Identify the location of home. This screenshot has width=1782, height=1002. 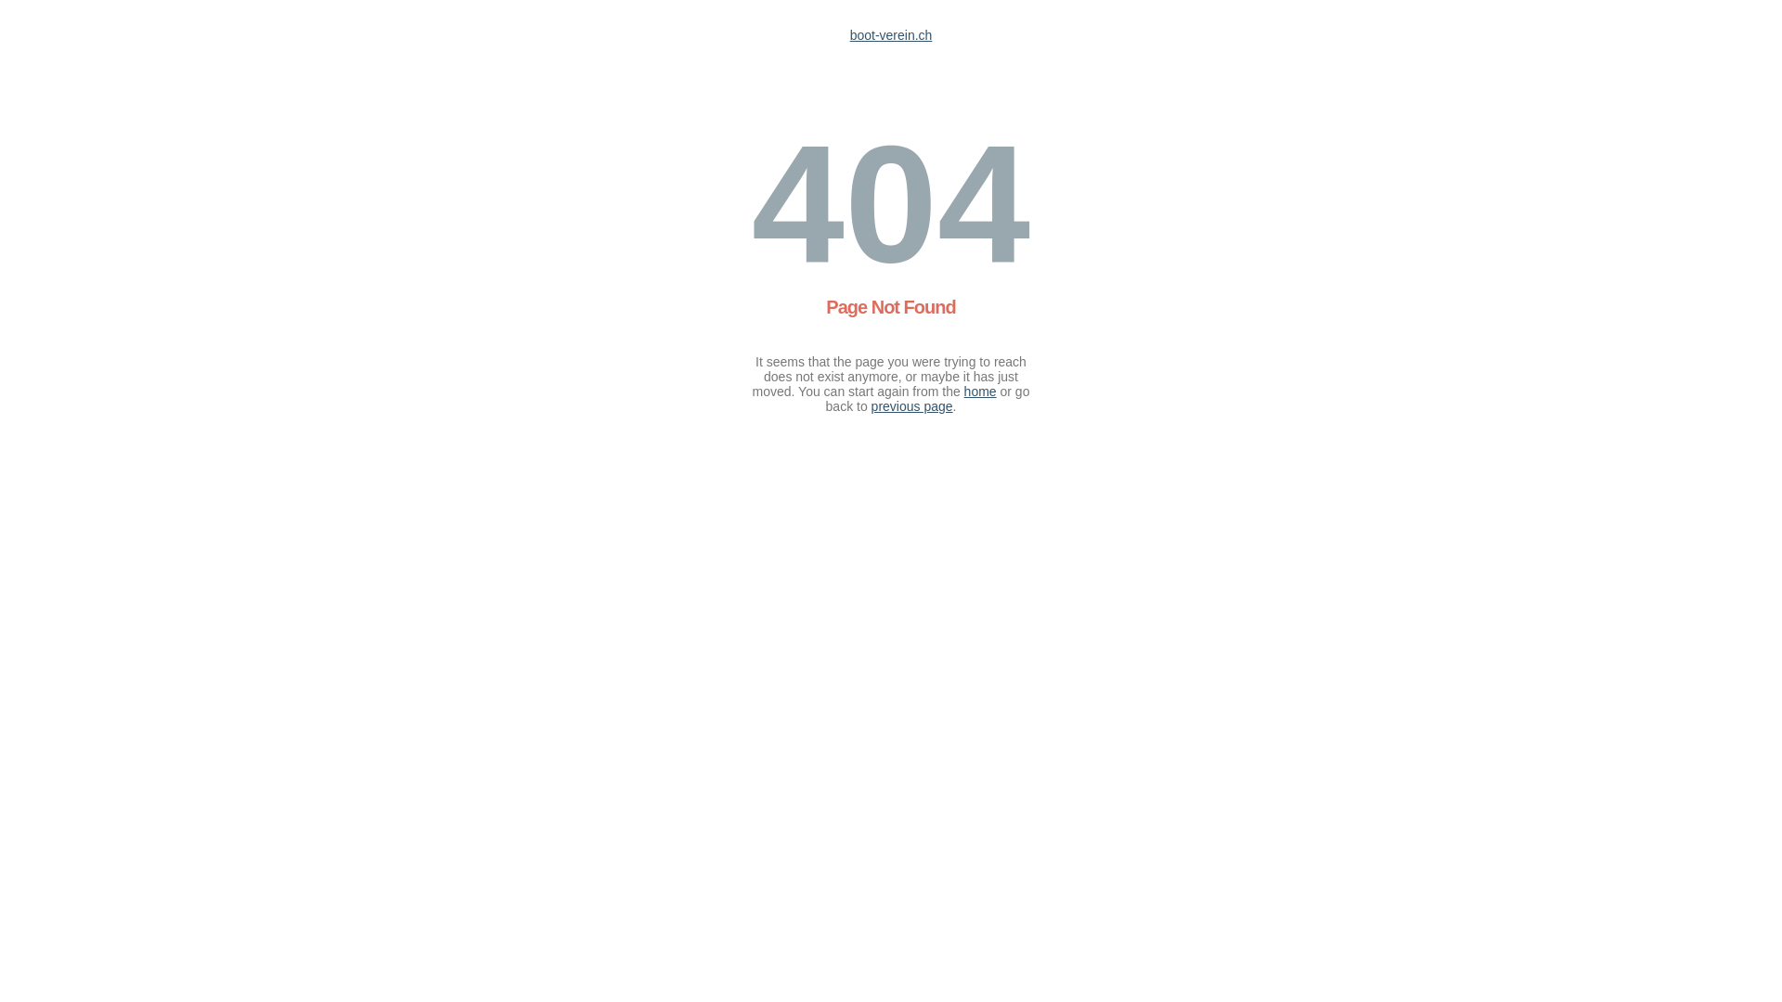
(980, 392).